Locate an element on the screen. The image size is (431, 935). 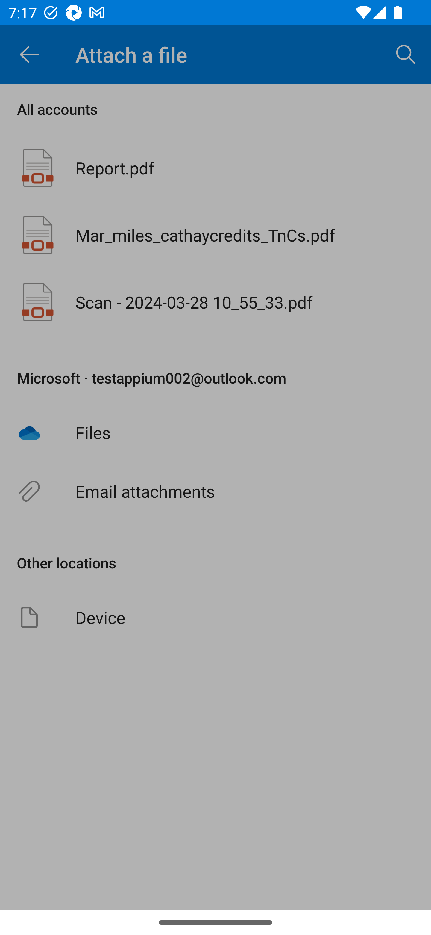
Scan - 2024-03-28 10_55_33.pdf is located at coordinates (215, 302).